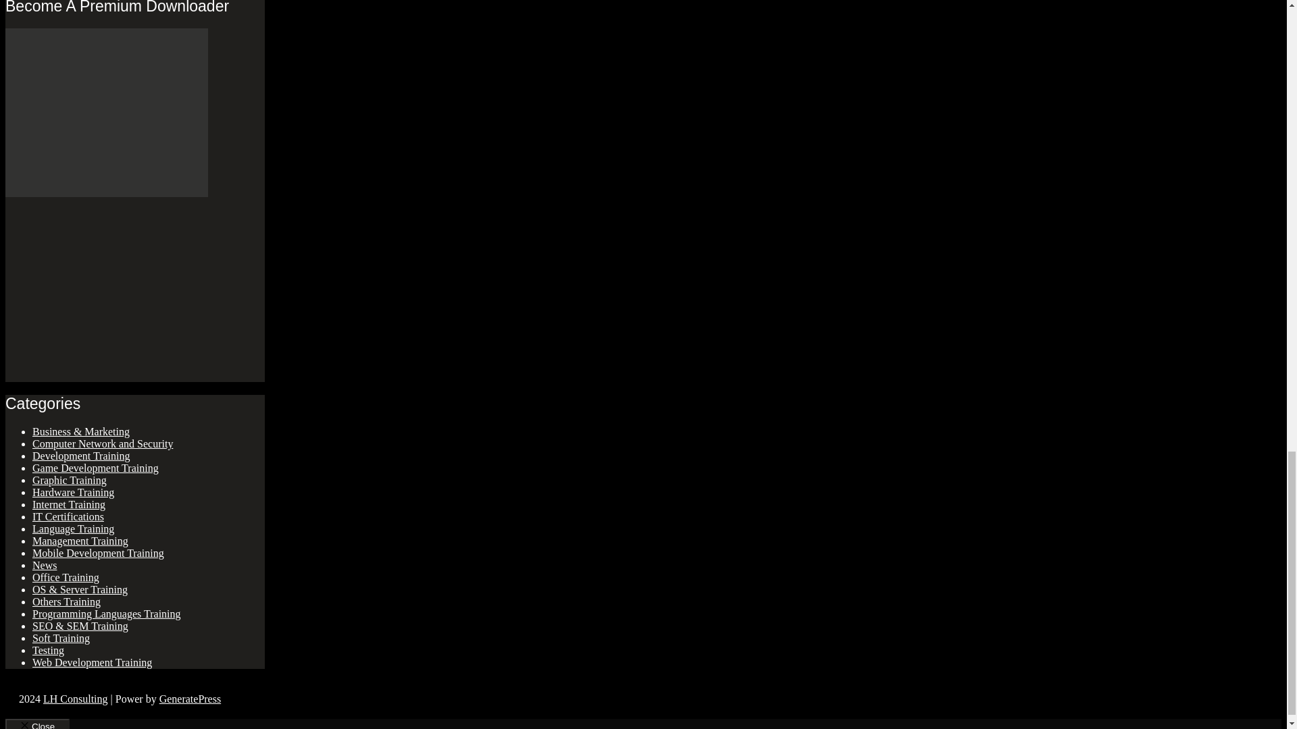 This screenshot has width=1297, height=729. What do you see at coordinates (95, 468) in the screenshot?
I see `Game Development Training` at bounding box center [95, 468].